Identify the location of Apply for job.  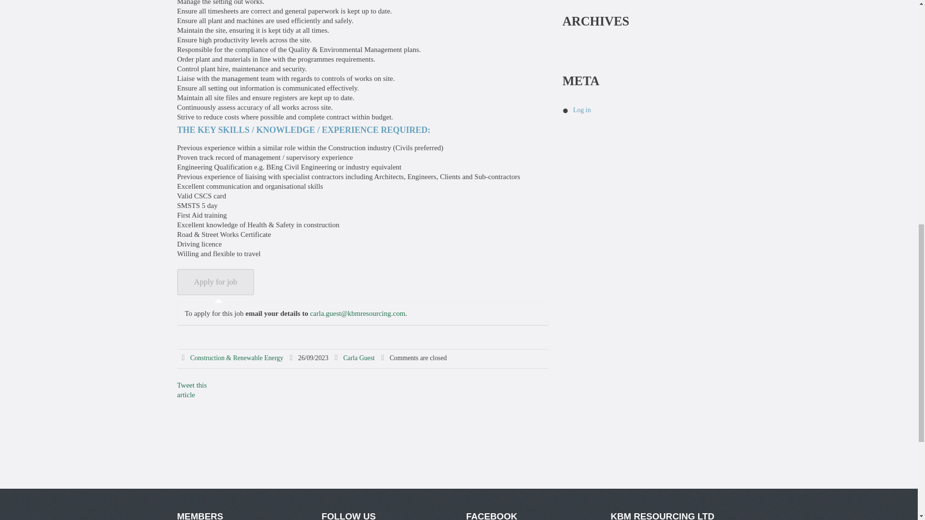
(216, 282).